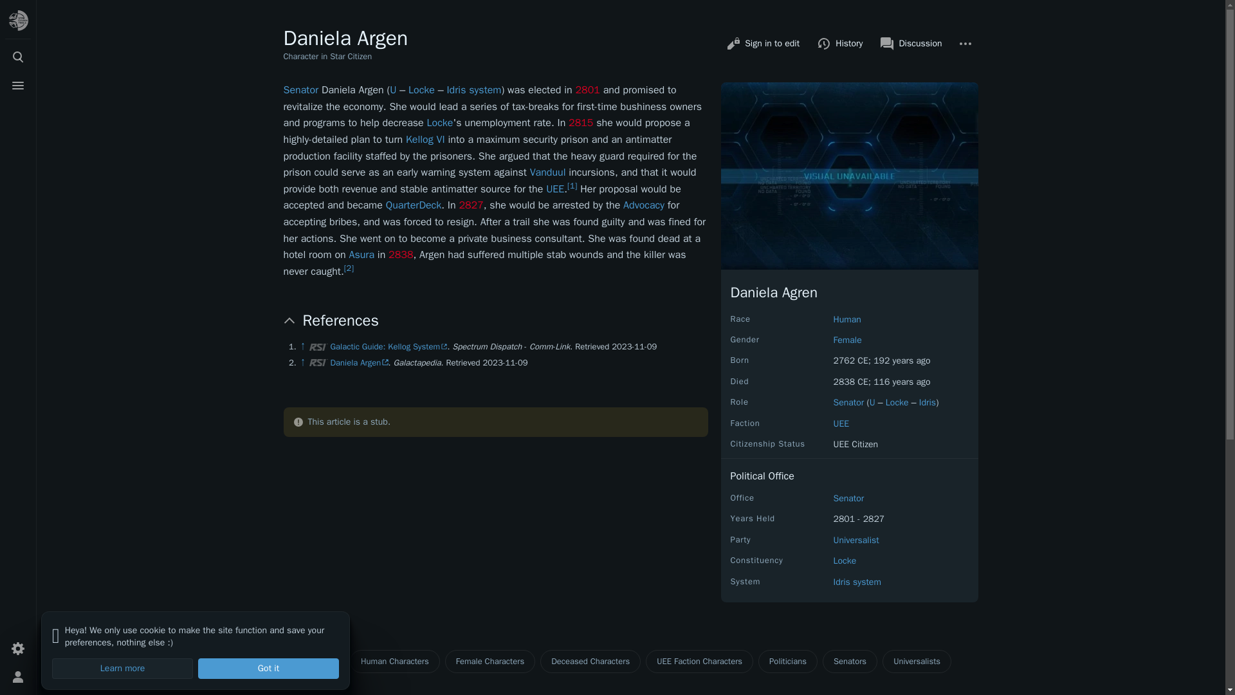 The image size is (1235, 695). What do you see at coordinates (18, 677) in the screenshot?
I see `Toggle personal menu` at bounding box center [18, 677].